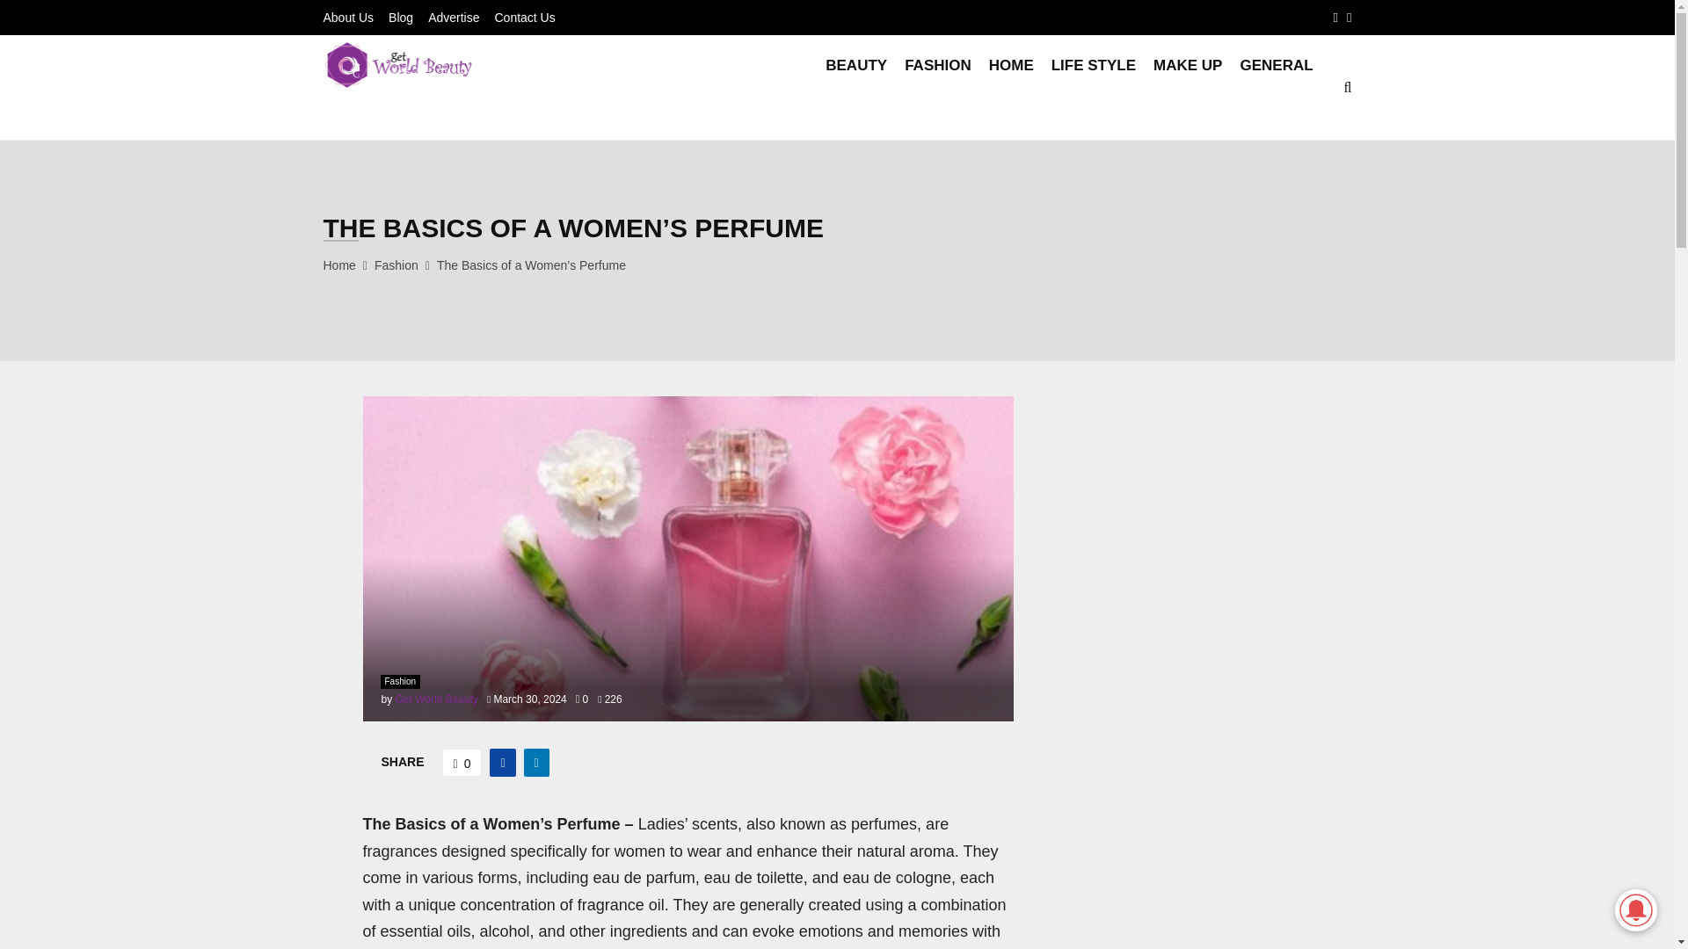  I want to click on Fashion, so click(397, 264).